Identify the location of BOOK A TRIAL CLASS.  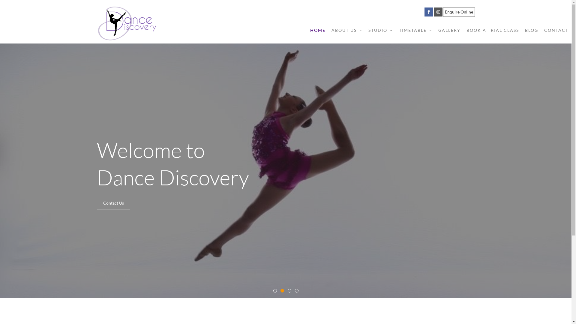
(493, 30).